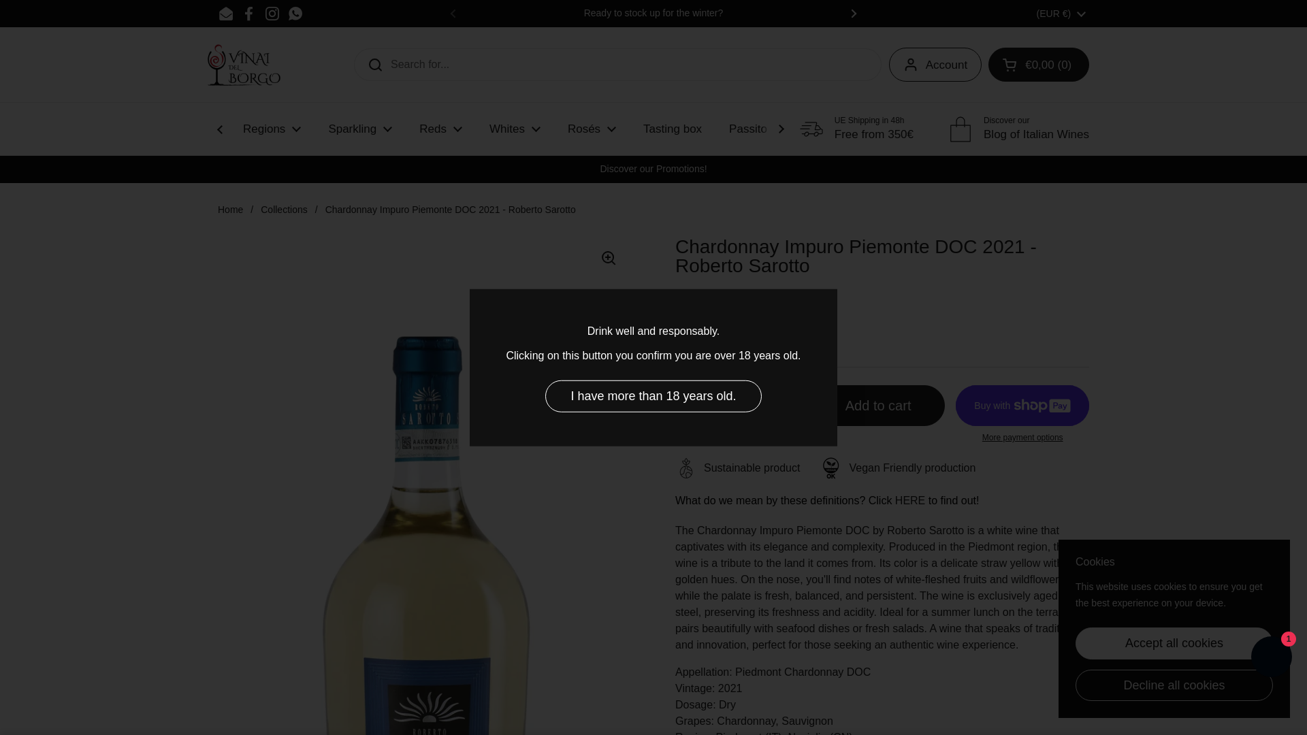  What do you see at coordinates (653, 13) in the screenshot?
I see `Ready to stock up for the winter?` at bounding box center [653, 13].